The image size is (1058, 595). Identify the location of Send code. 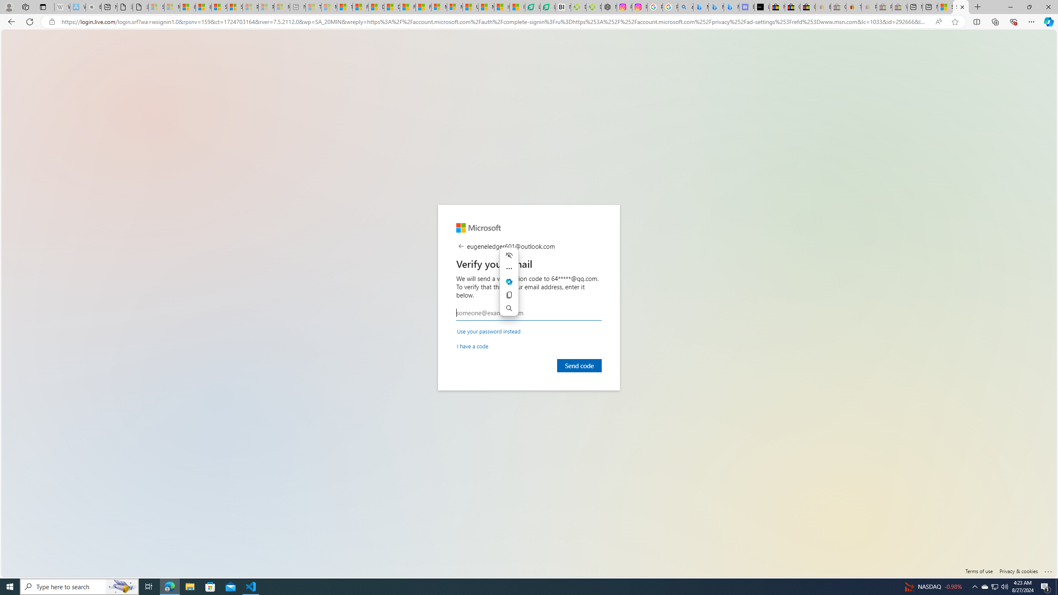
(579, 365).